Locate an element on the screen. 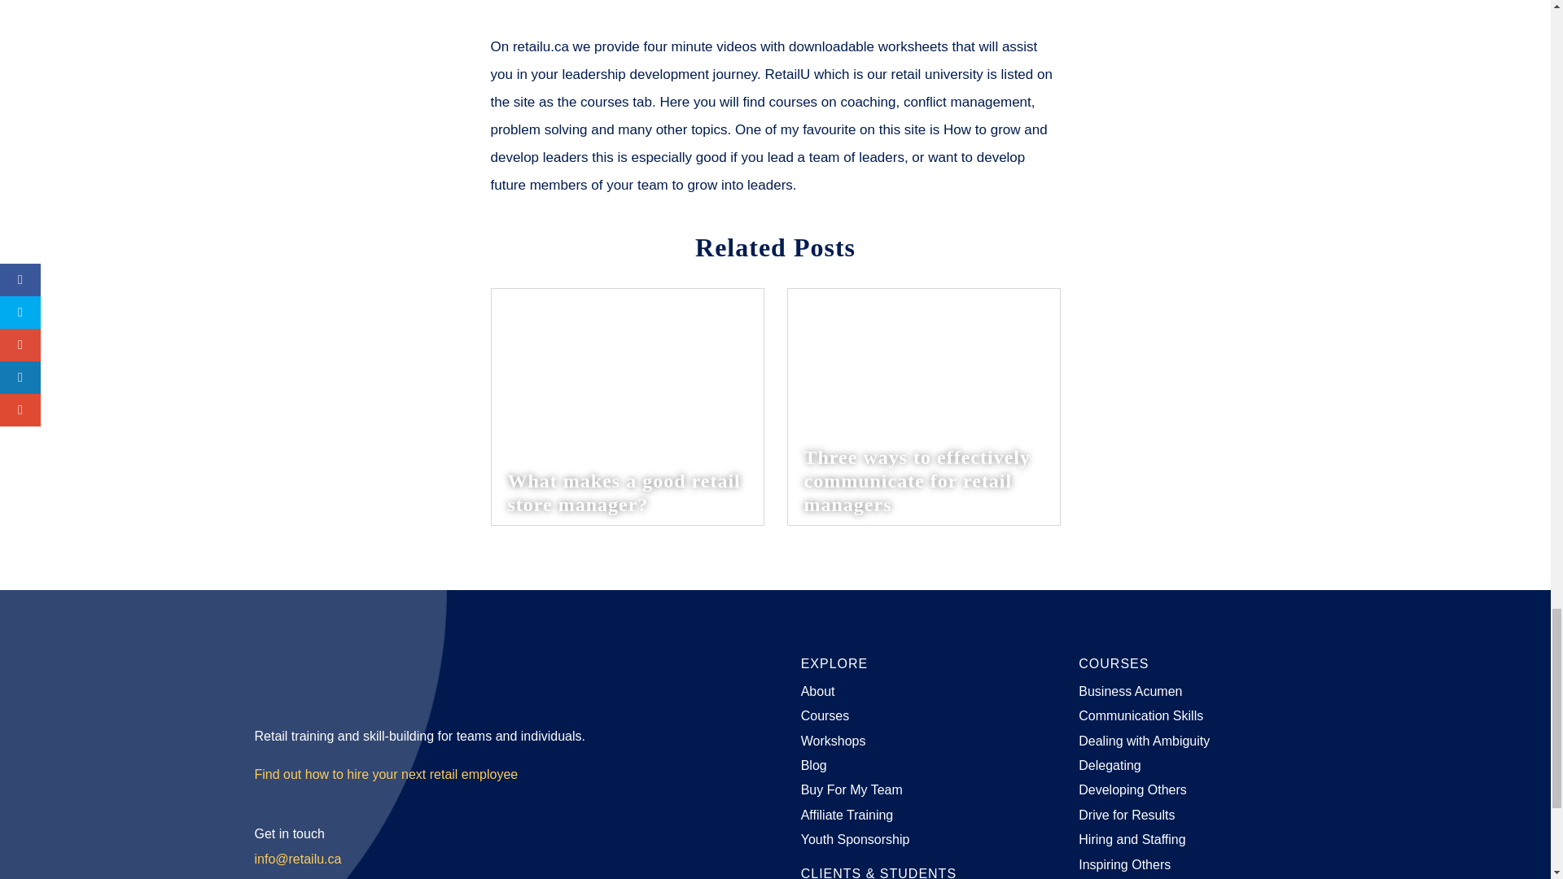 Image resolution: width=1563 pixels, height=879 pixels. retailu reverse yellow is located at coordinates (327, 676).